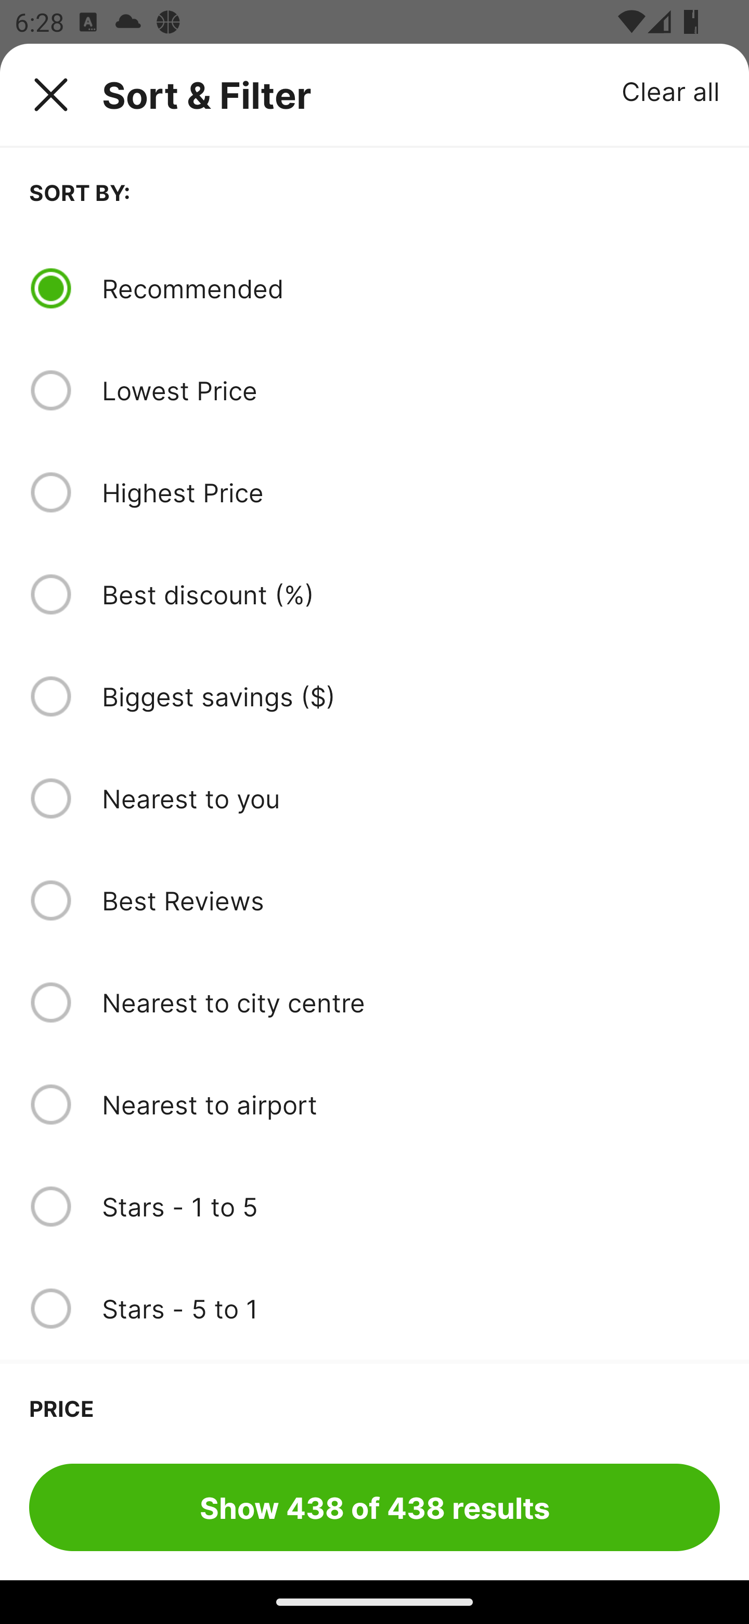  What do you see at coordinates (410, 1207) in the screenshot?
I see `Stars - 1 to 5` at bounding box center [410, 1207].